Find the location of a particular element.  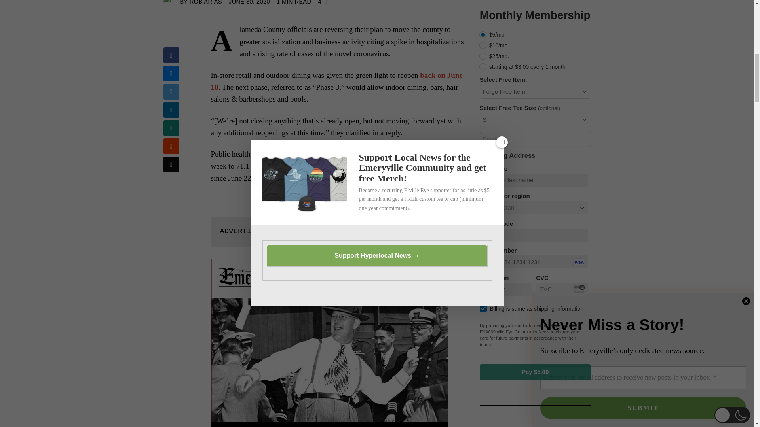

ROB ARIAS is located at coordinates (205, 2).